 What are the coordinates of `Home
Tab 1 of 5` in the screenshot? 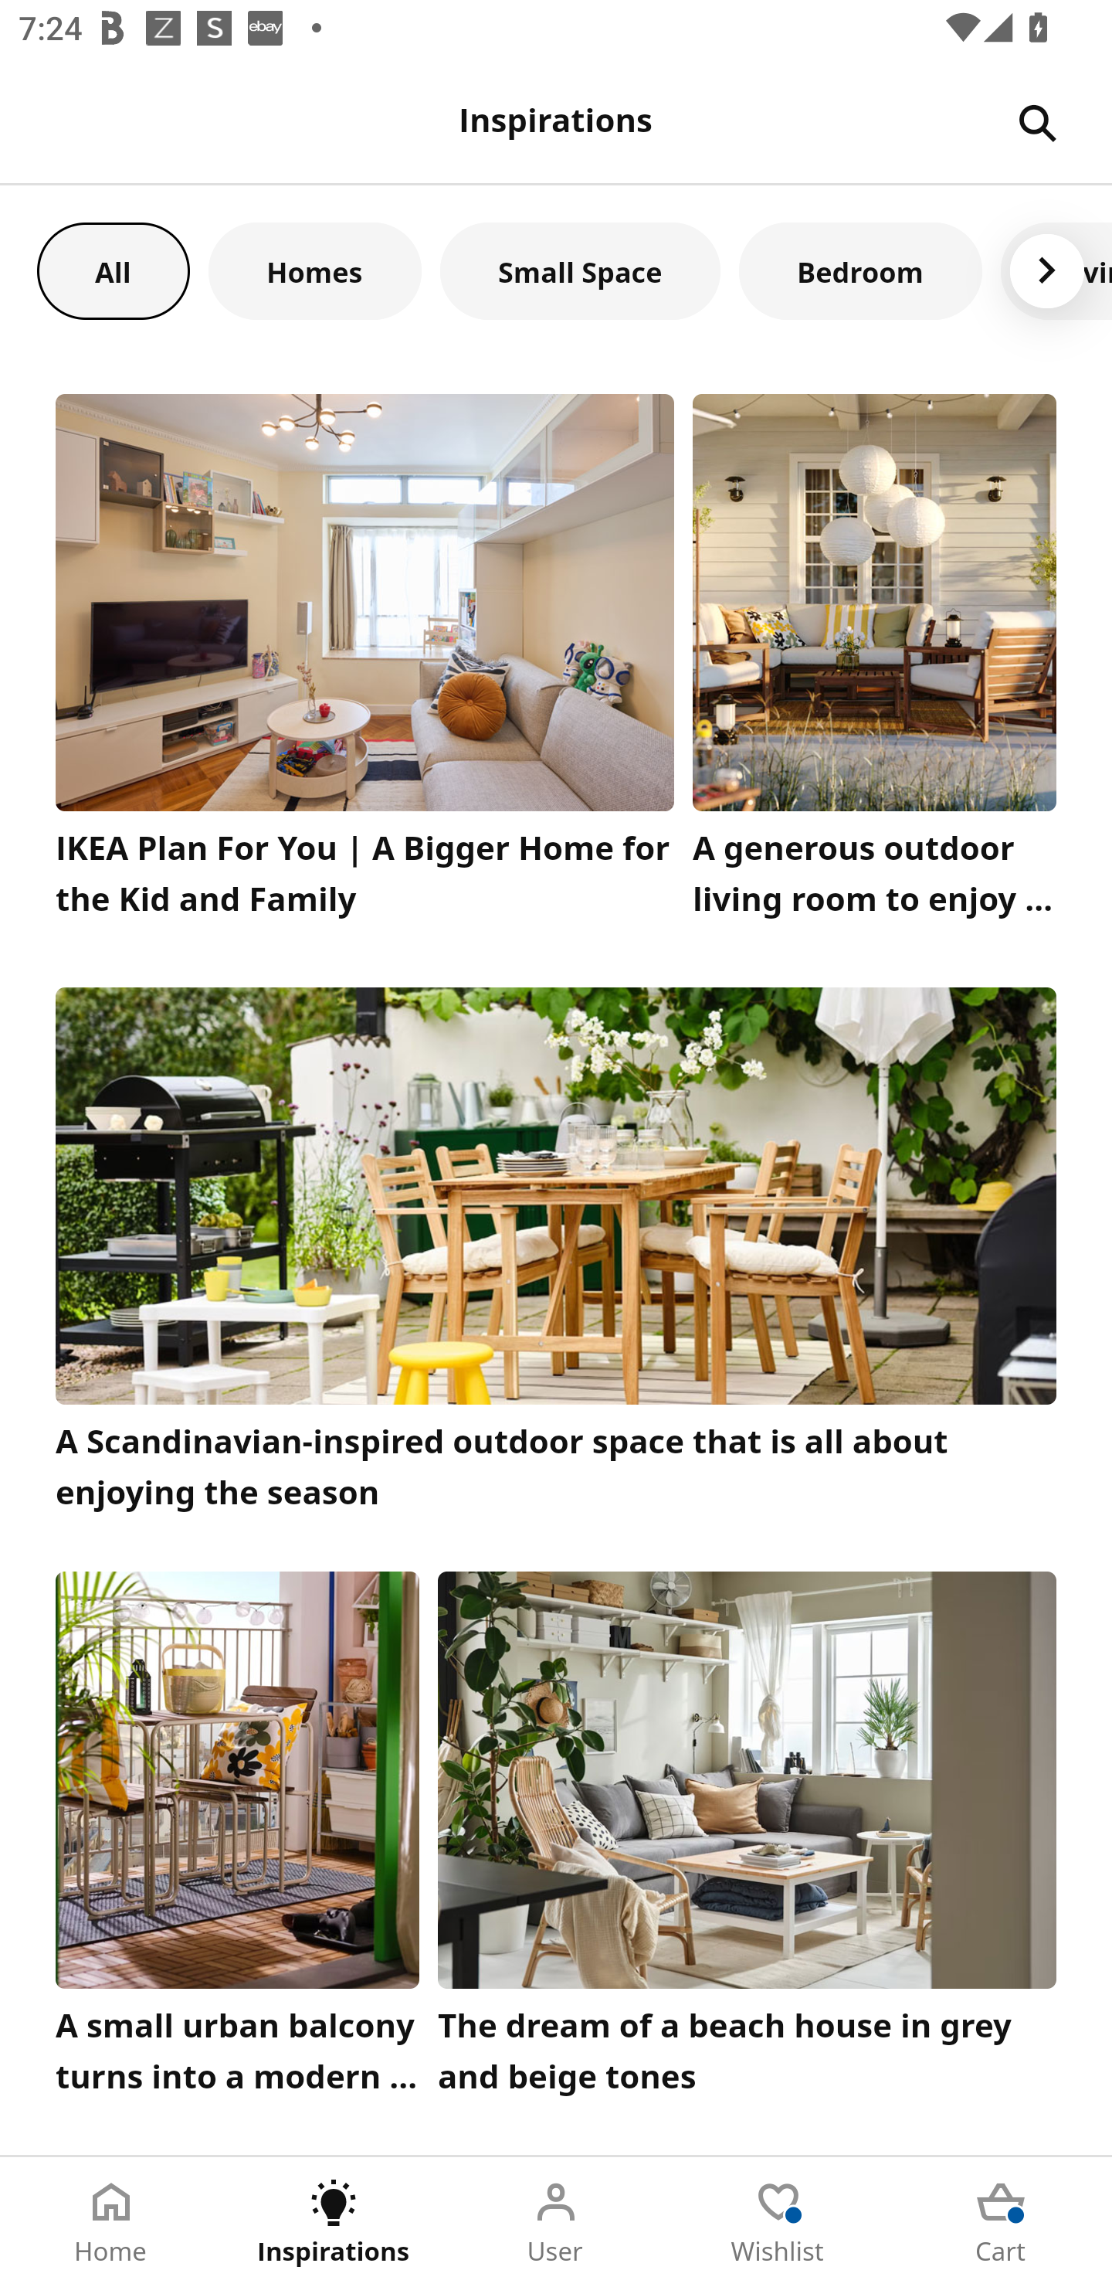 It's located at (111, 2222).